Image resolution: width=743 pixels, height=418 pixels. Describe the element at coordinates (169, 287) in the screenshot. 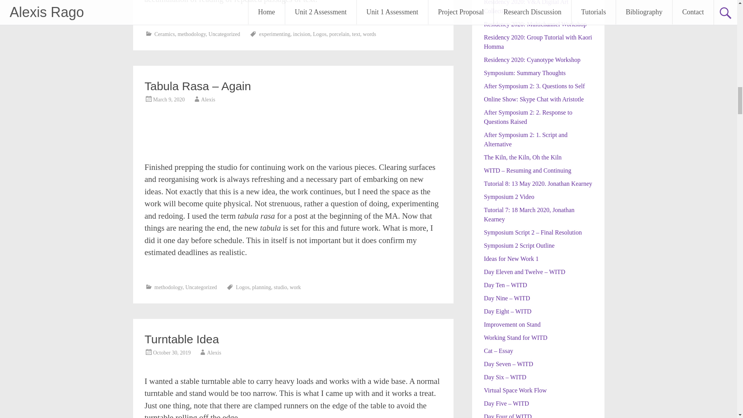

I see `methodology` at that location.